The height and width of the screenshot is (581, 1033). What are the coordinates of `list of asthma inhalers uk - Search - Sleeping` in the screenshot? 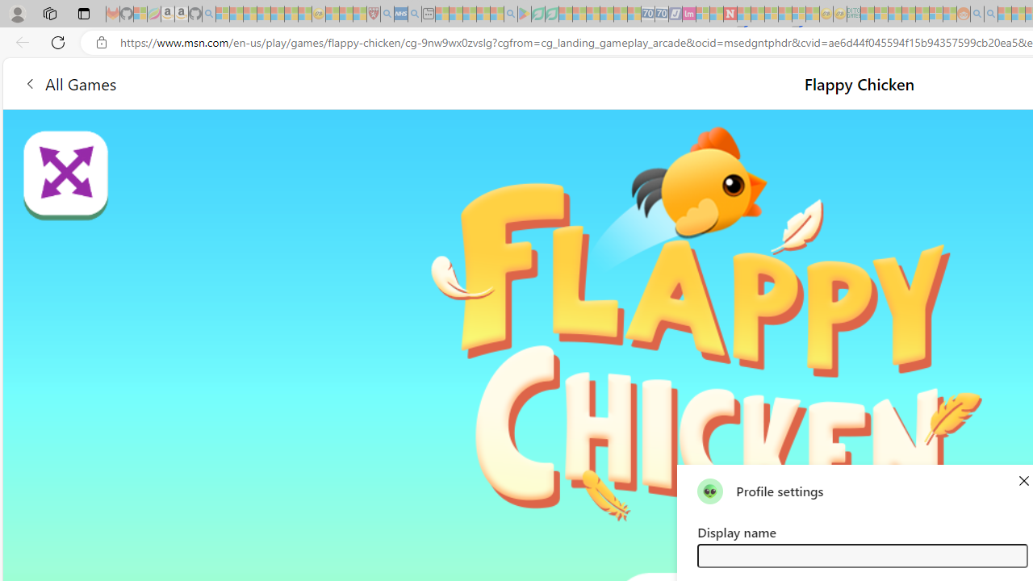 It's located at (387, 15).